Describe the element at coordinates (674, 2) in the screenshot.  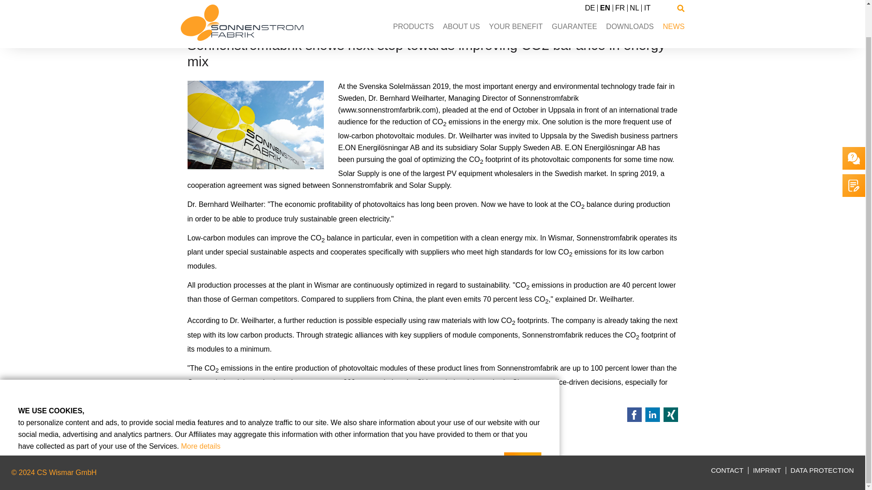
I see `NEWS` at that location.